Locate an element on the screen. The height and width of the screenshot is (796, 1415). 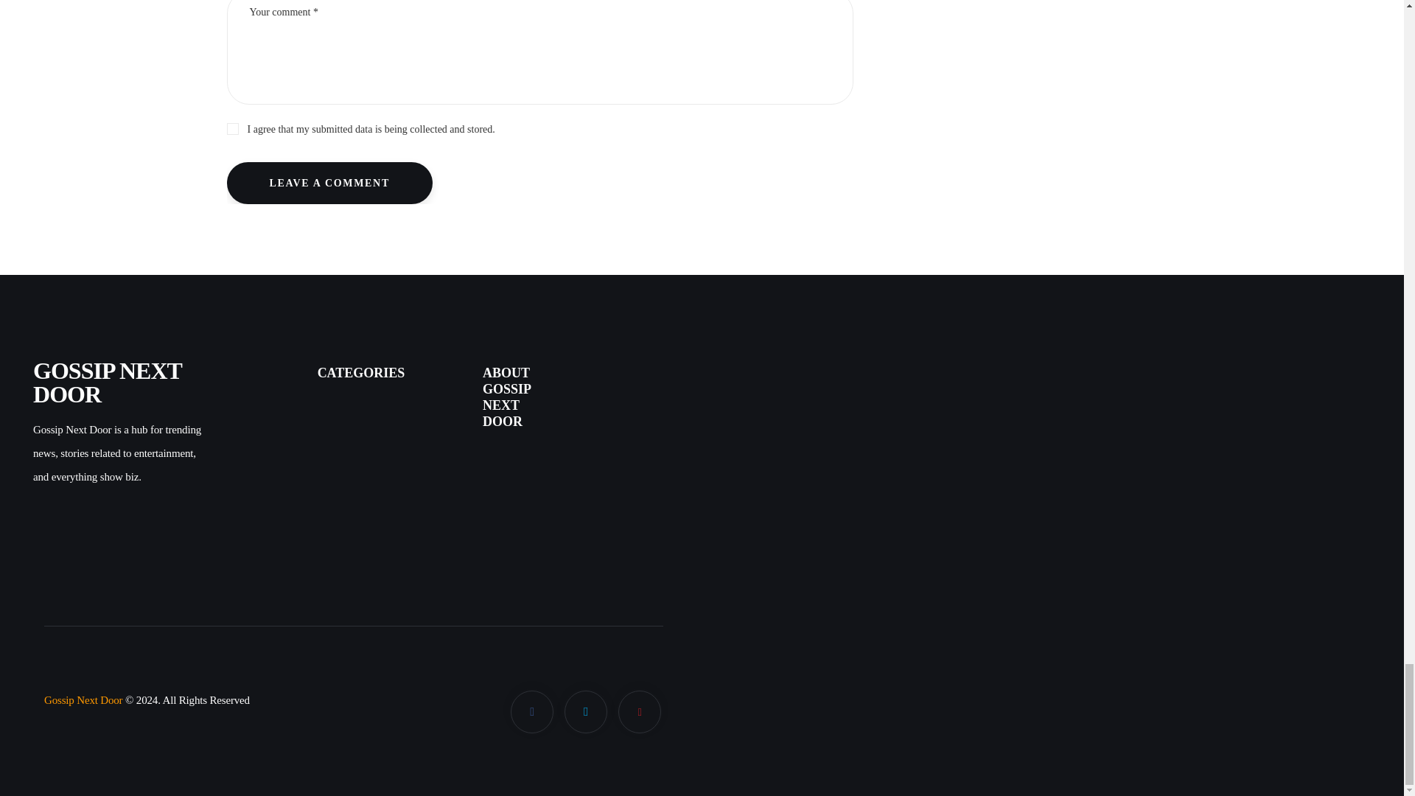
1 is located at coordinates (539, 127).